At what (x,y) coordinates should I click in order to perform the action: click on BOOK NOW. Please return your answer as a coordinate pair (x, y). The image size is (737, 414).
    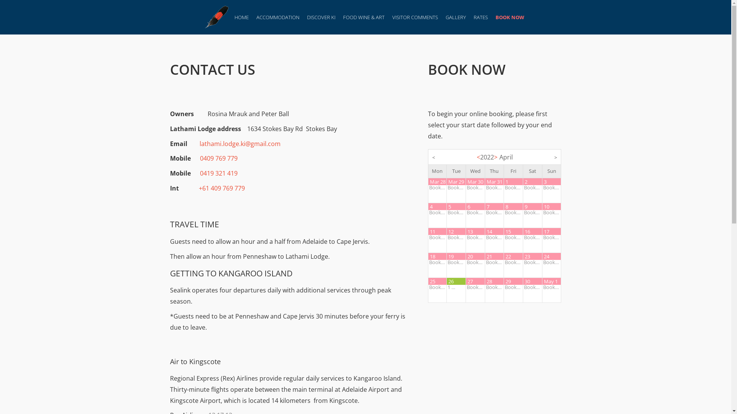
    Looking at the image, I should click on (510, 17).